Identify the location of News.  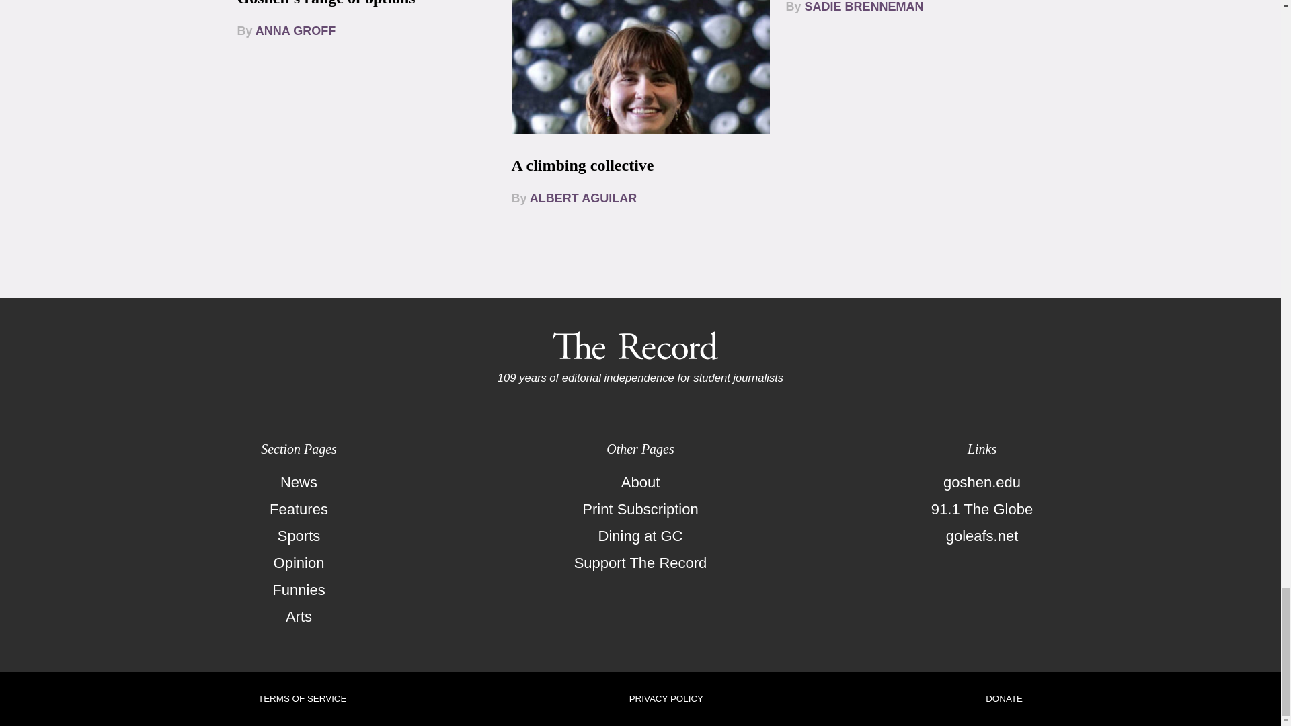
(299, 482).